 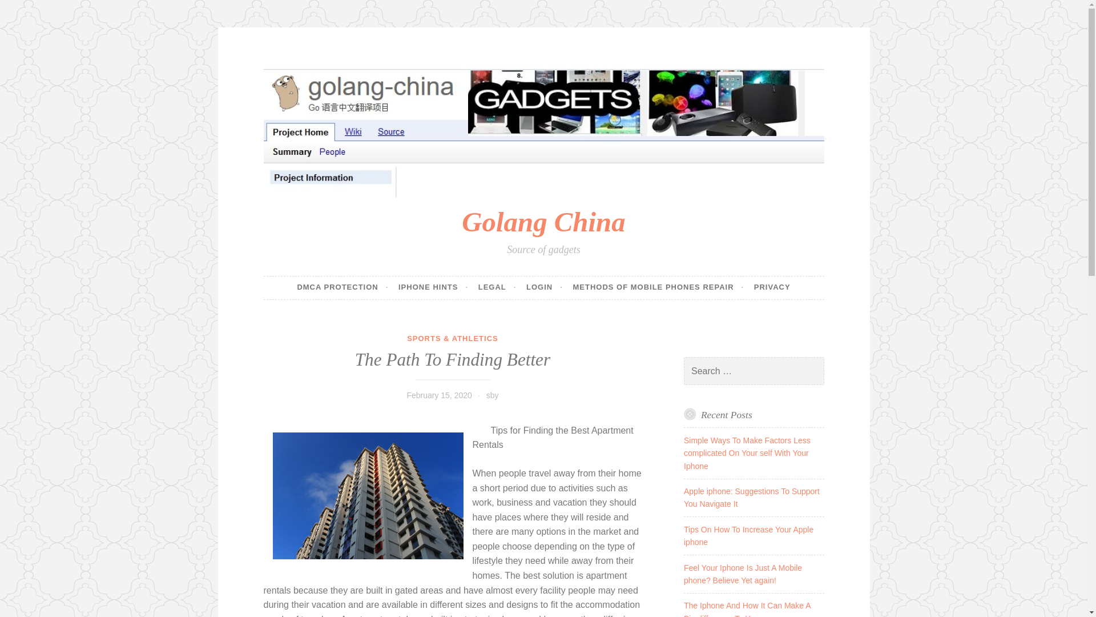 What do you see at coordinates (772, 287) in the screenshot?
I see `PRIVACY` at bounding box center [772, 287].